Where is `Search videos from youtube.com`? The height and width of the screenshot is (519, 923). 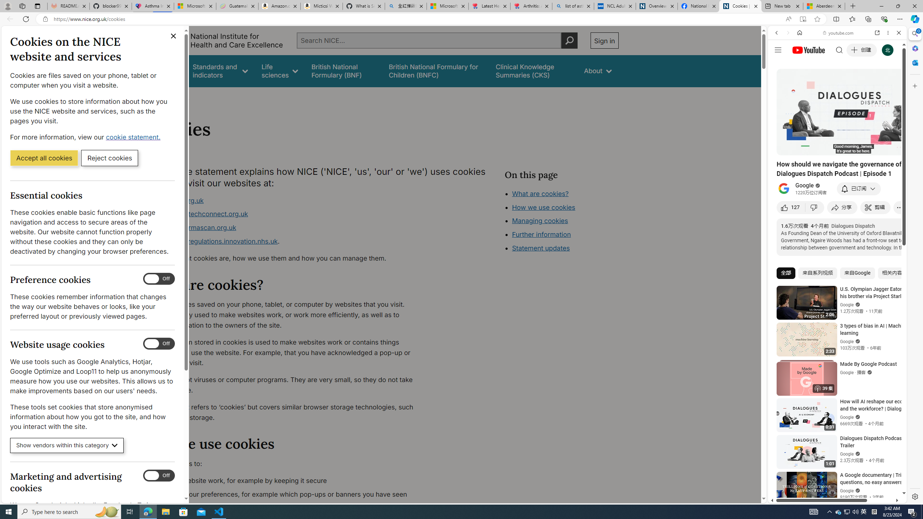 Search videos from youtube.com is located at coordinates (824, 237).